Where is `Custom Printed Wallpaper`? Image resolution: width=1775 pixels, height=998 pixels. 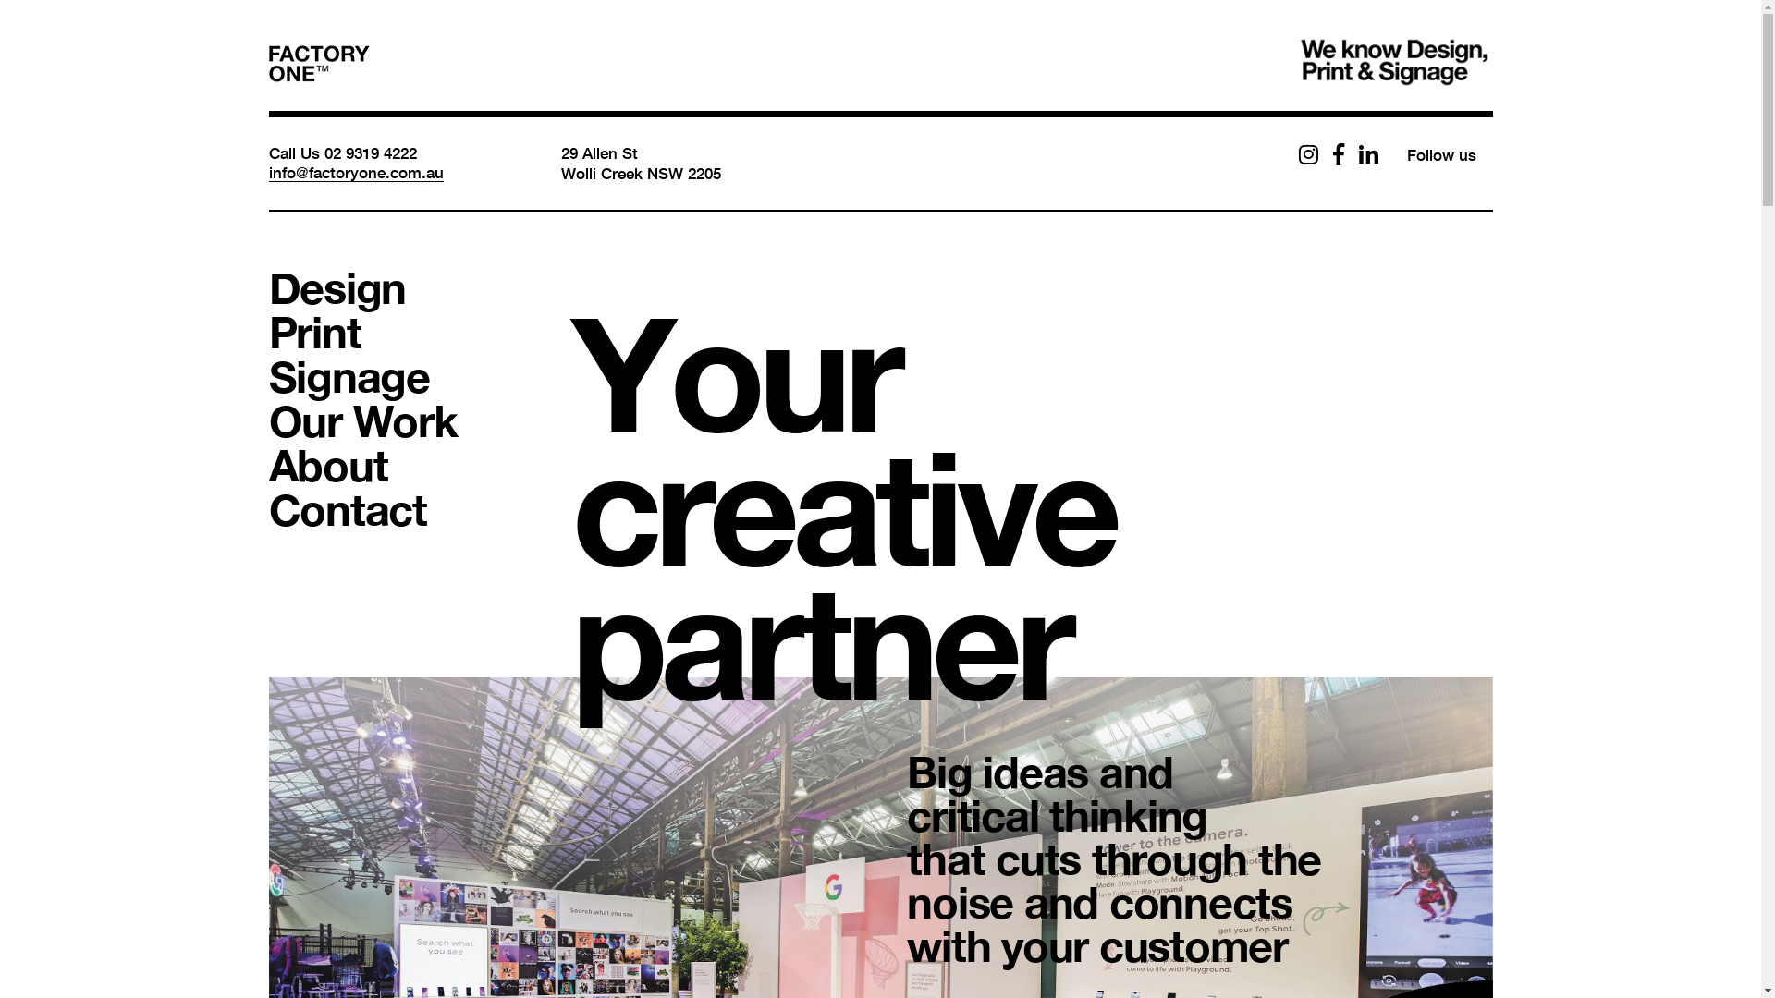 Custom Printed Wallpaper is located at coordinates (693, 798).